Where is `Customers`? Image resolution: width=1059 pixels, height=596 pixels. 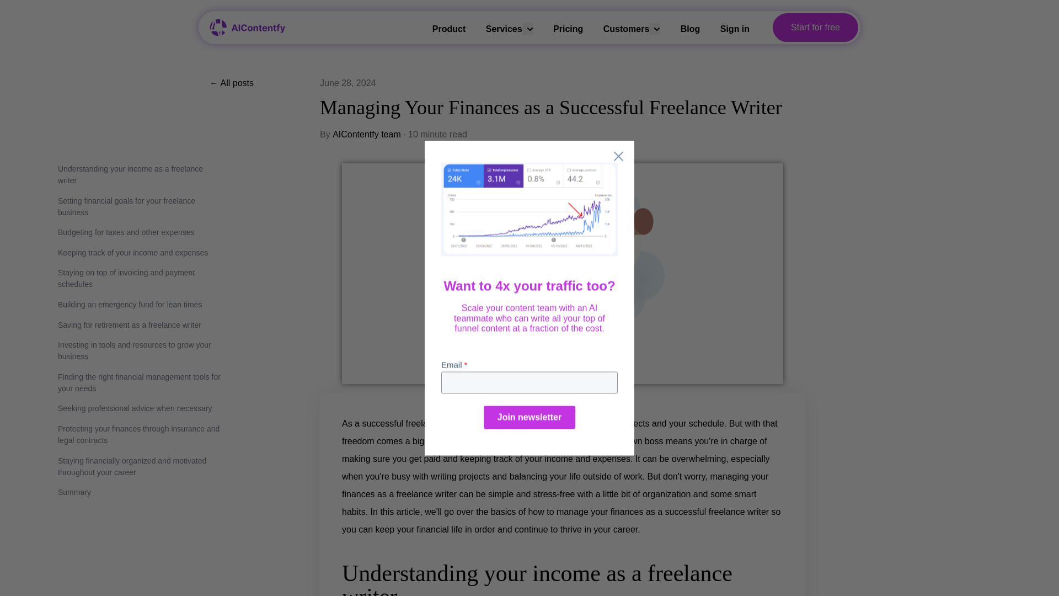
Customers is located at coordinates (627, 29).